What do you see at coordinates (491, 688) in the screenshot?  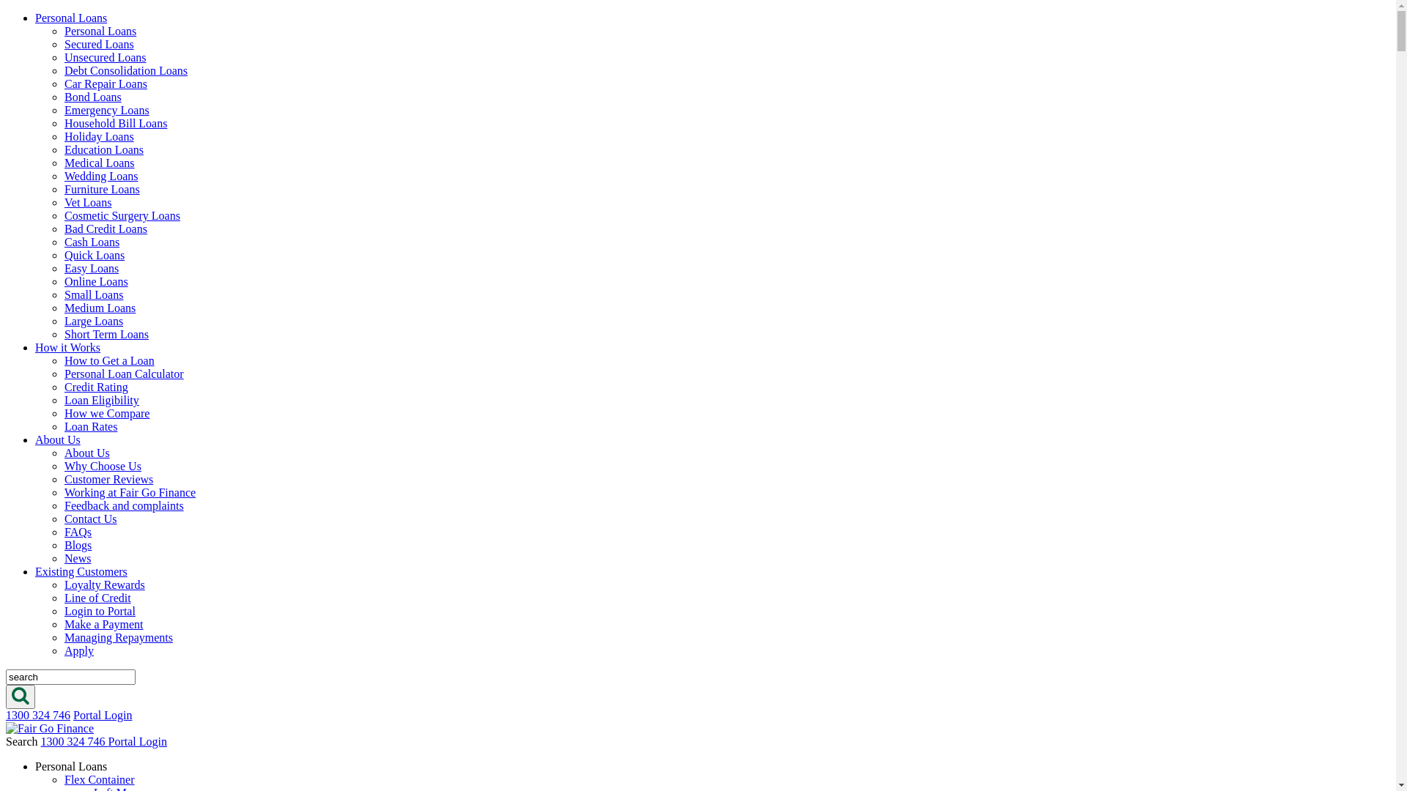 I see `Rates (APR) & fees` at bounding box center [491, 688].